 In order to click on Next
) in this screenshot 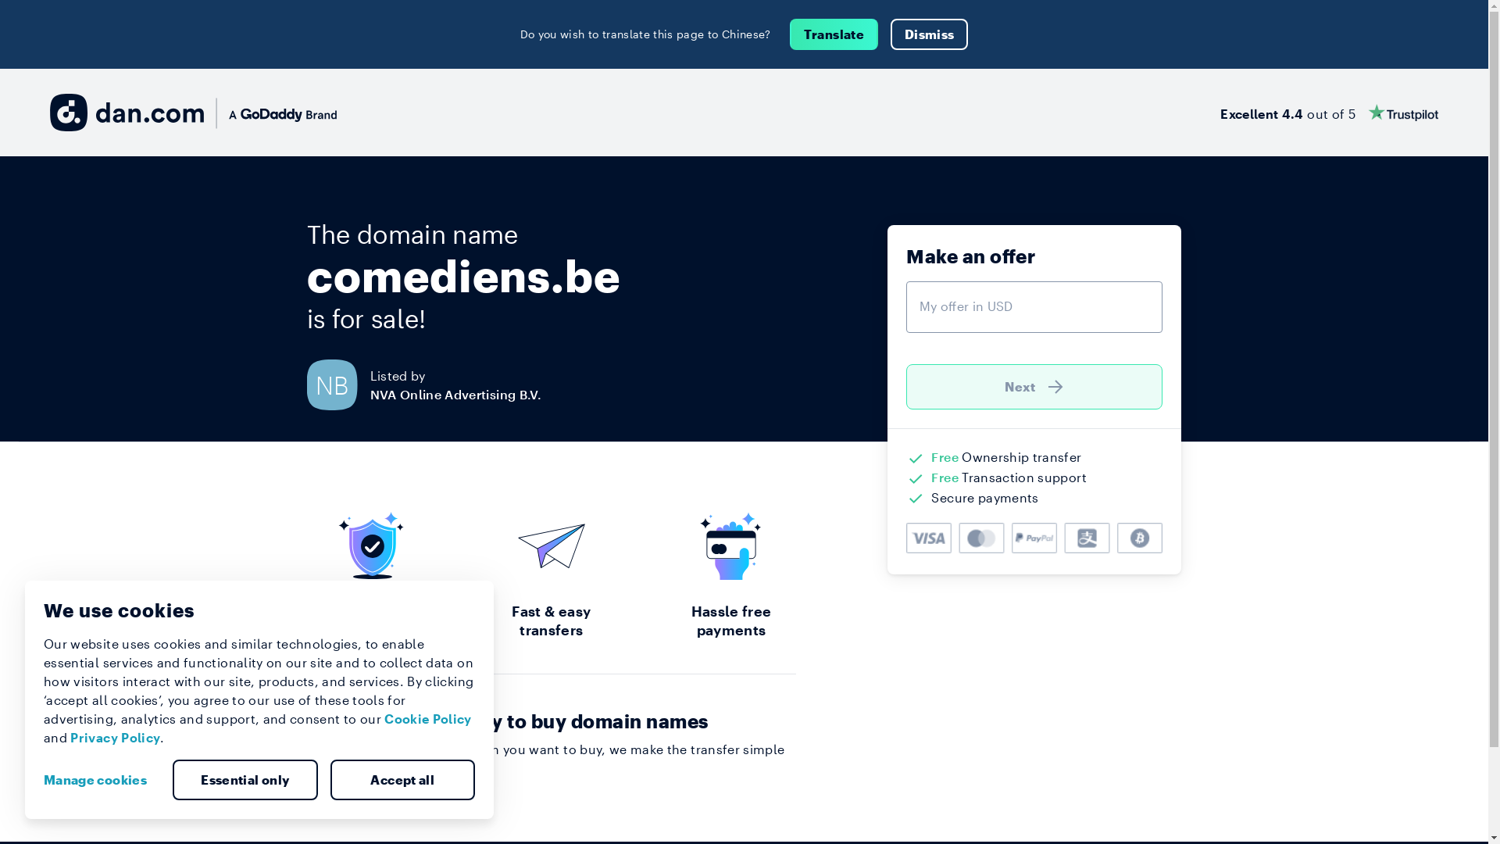, I will do `click(1034, 387)`.